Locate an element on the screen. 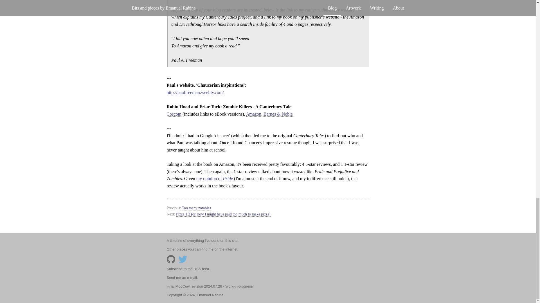  Amazon is located at coordinates (254, 114).